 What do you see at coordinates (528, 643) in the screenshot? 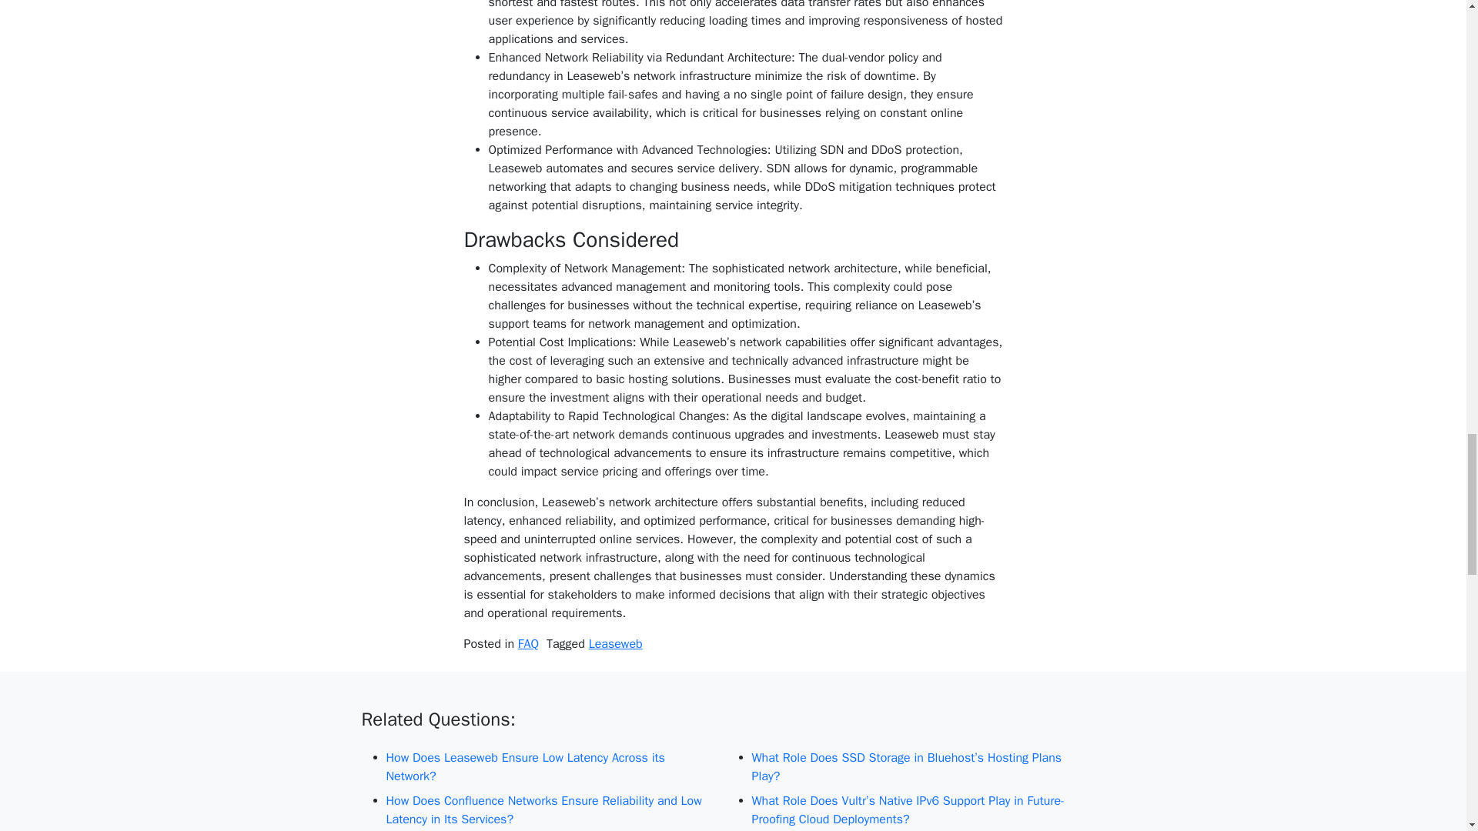
I see `FAQ` at bounding box center [528, 643].